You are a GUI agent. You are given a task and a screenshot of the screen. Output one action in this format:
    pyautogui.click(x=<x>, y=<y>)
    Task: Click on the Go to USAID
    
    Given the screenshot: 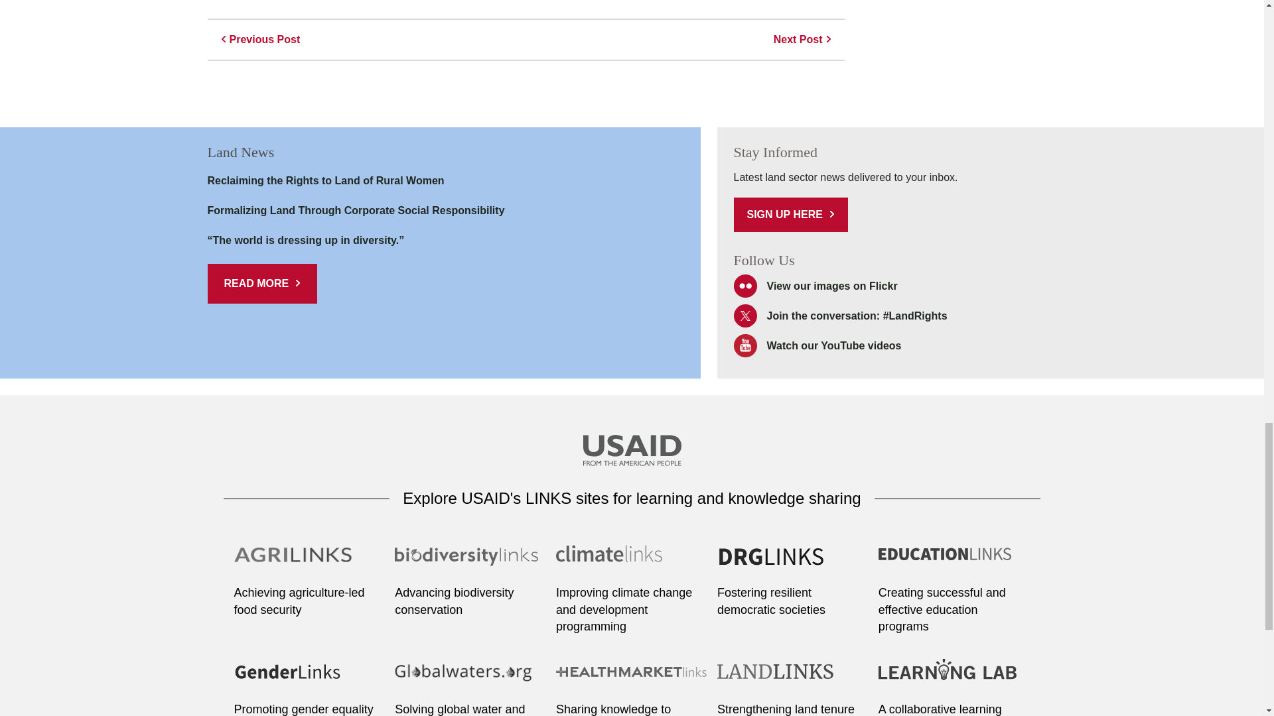 What is the action you would take?
    pyautogui.click(x=631, y=452)
    